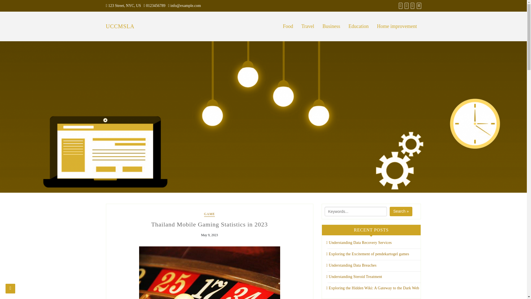 Image resolution: width=531 pixels, height=299 pixels. Describe the element at coordinates (359, 243) in the screenshot. I see `Understanding Data Recovery Services` at that location.